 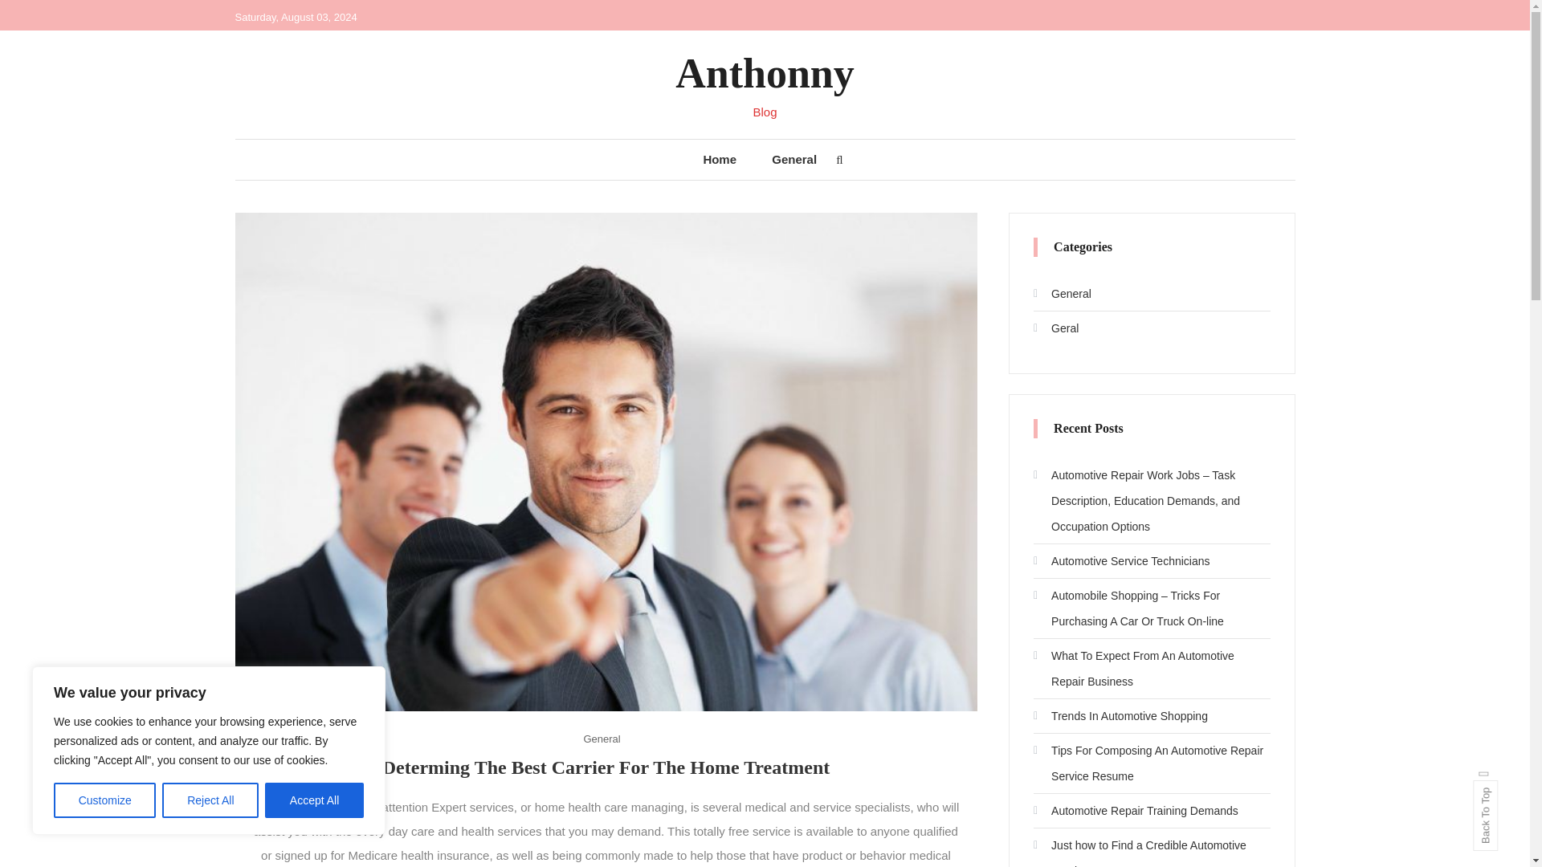 What do you see at coordinates (719, 159) in the screenshot?
I see `Home` at bounding box center [719, 159].